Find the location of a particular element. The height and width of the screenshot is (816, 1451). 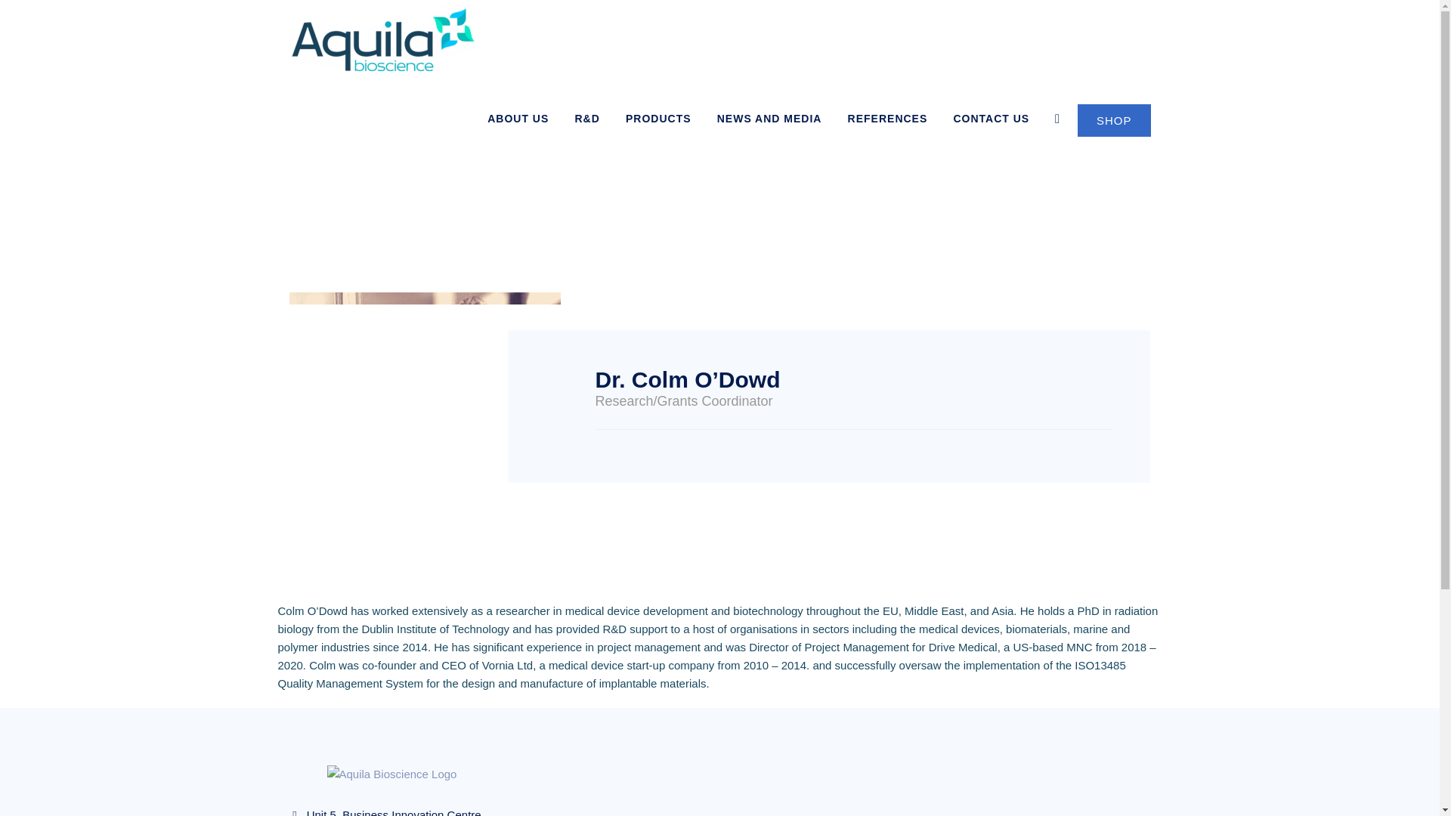

Aquila Bioscience is located at coordinates (382, 39).